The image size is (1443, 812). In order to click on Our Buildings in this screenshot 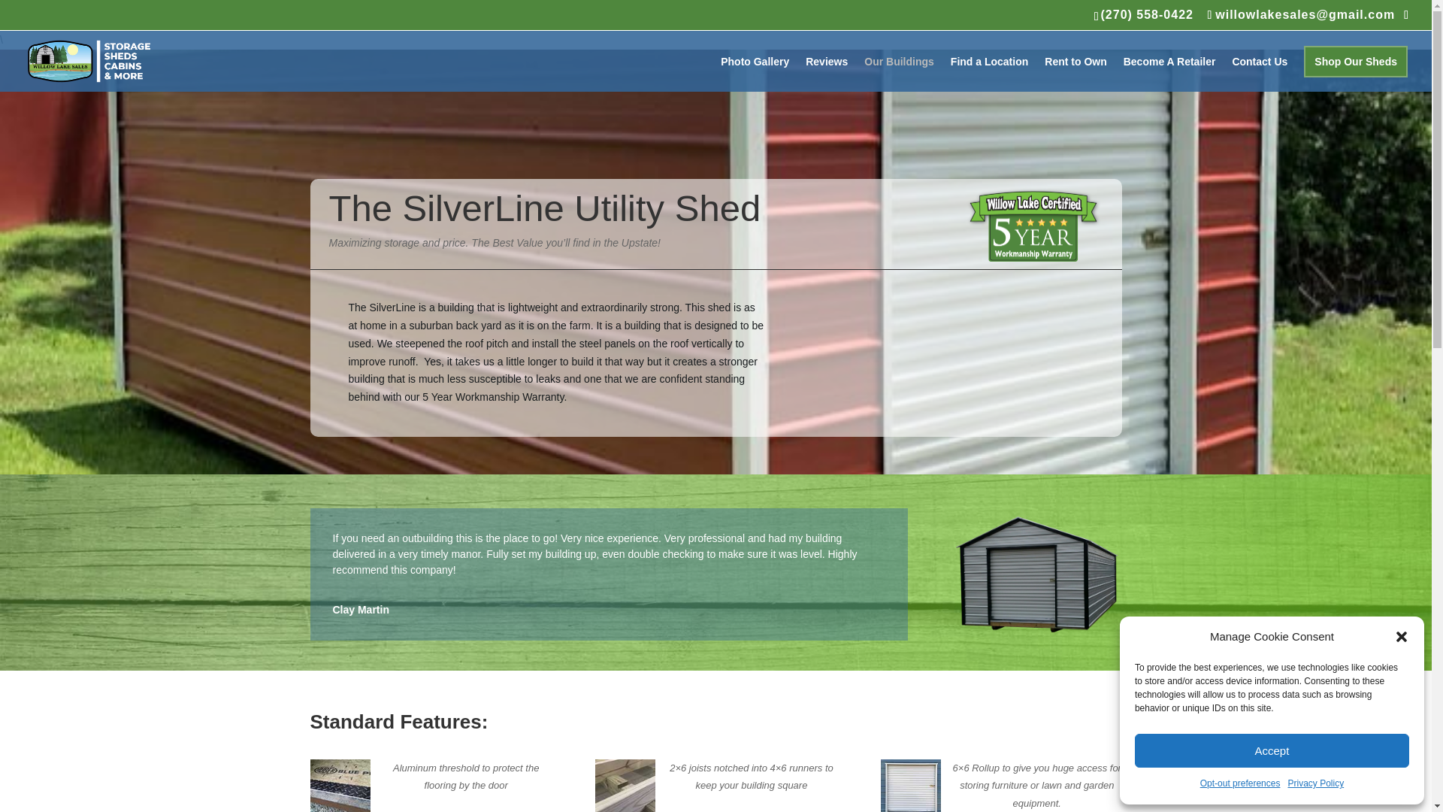, I will do `click(899, 74)`.